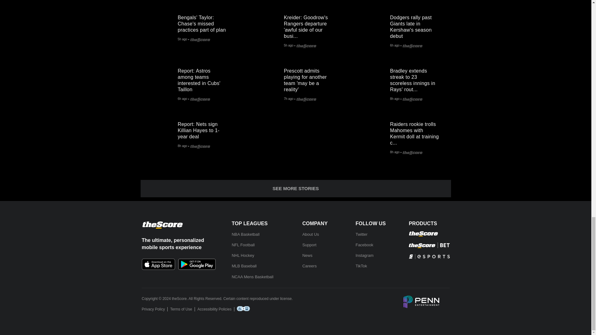 The height and width of the screenshot is (335, 596). I want to click on Bengals' Taylor: Chase's missed practices part of plan, so click(159, 29).